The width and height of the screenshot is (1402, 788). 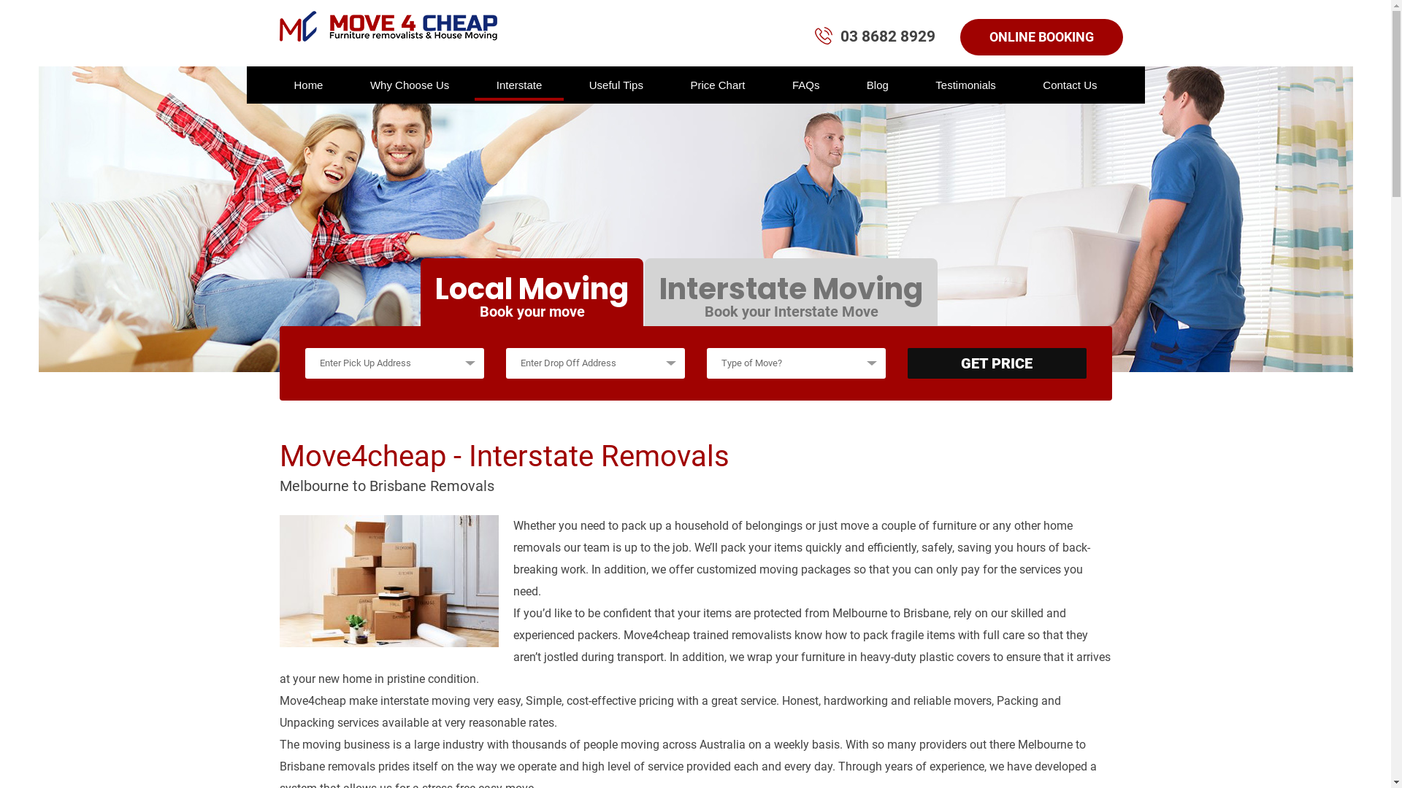 I want to click on 03 8682 8929, so click(x=887, y=36).